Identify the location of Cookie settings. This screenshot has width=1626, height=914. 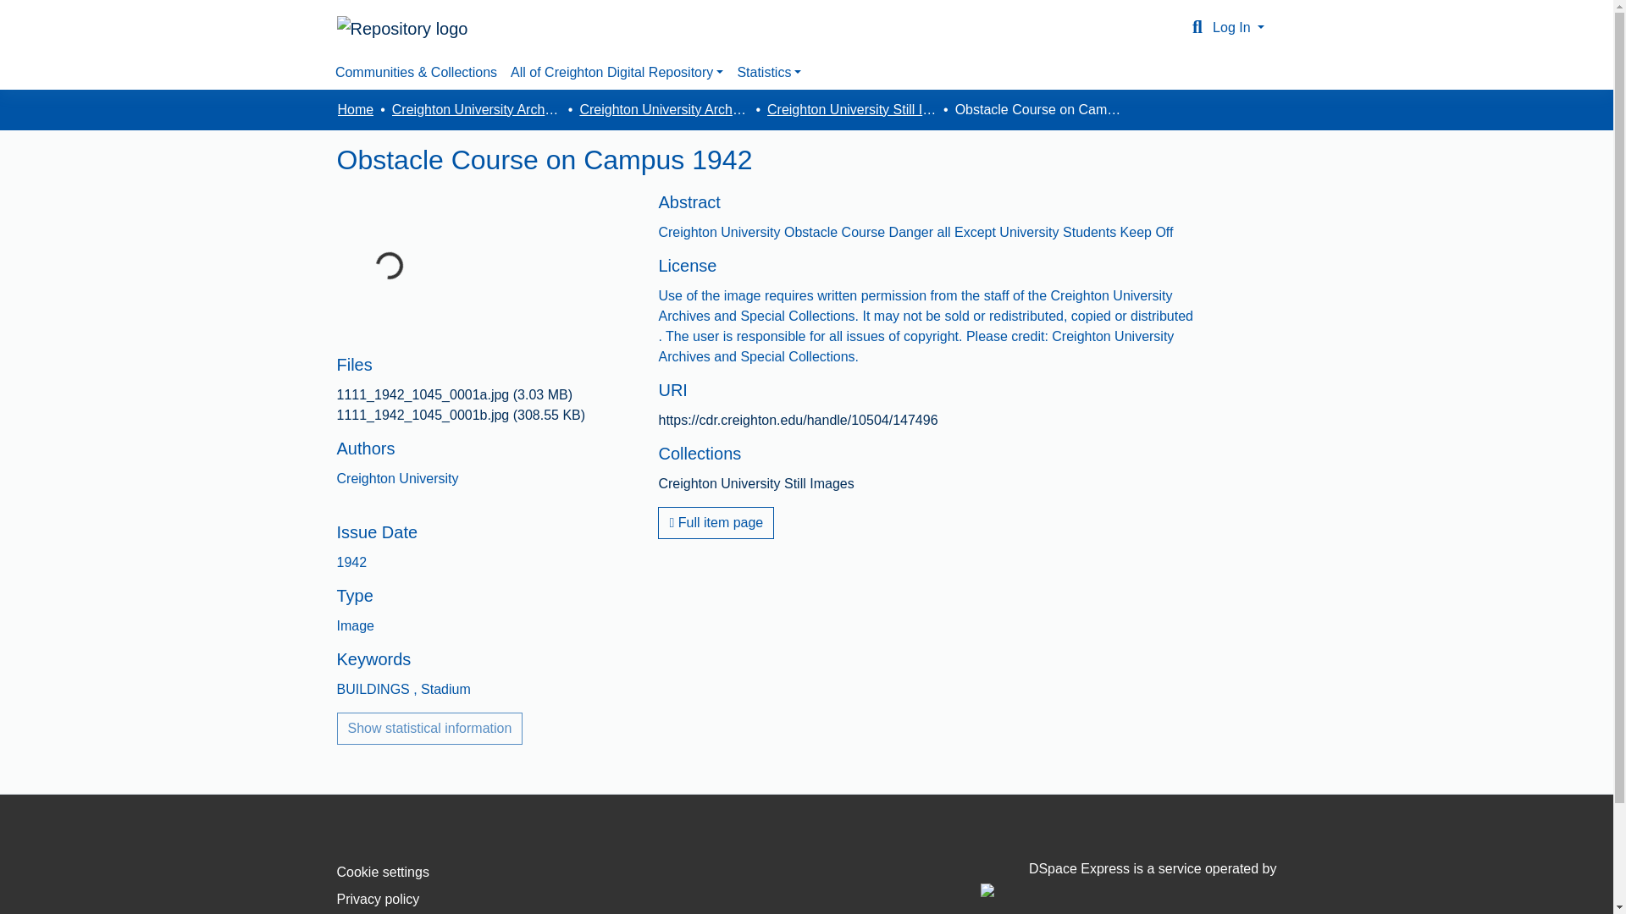
(383, 872).